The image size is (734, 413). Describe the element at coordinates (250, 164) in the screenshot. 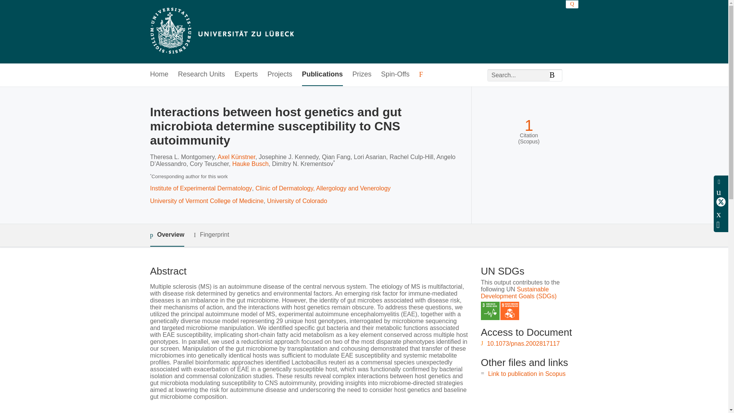

I see `Hauke Busch` at that location.